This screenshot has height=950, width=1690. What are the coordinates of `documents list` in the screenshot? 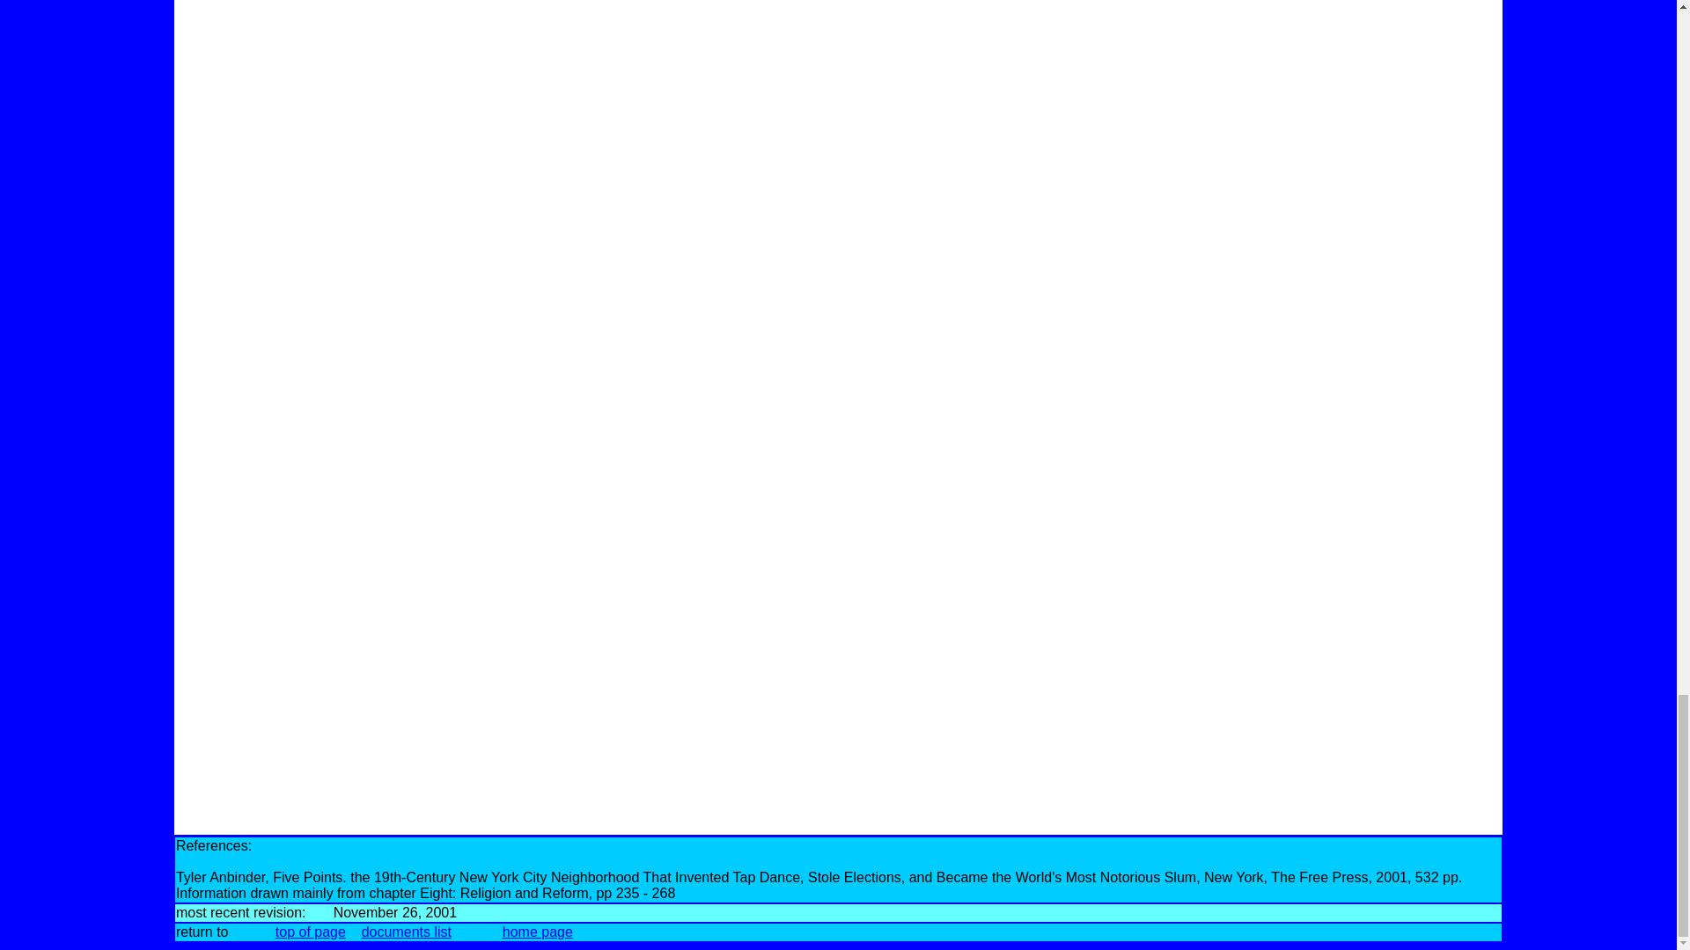 It's located at (406, 932).